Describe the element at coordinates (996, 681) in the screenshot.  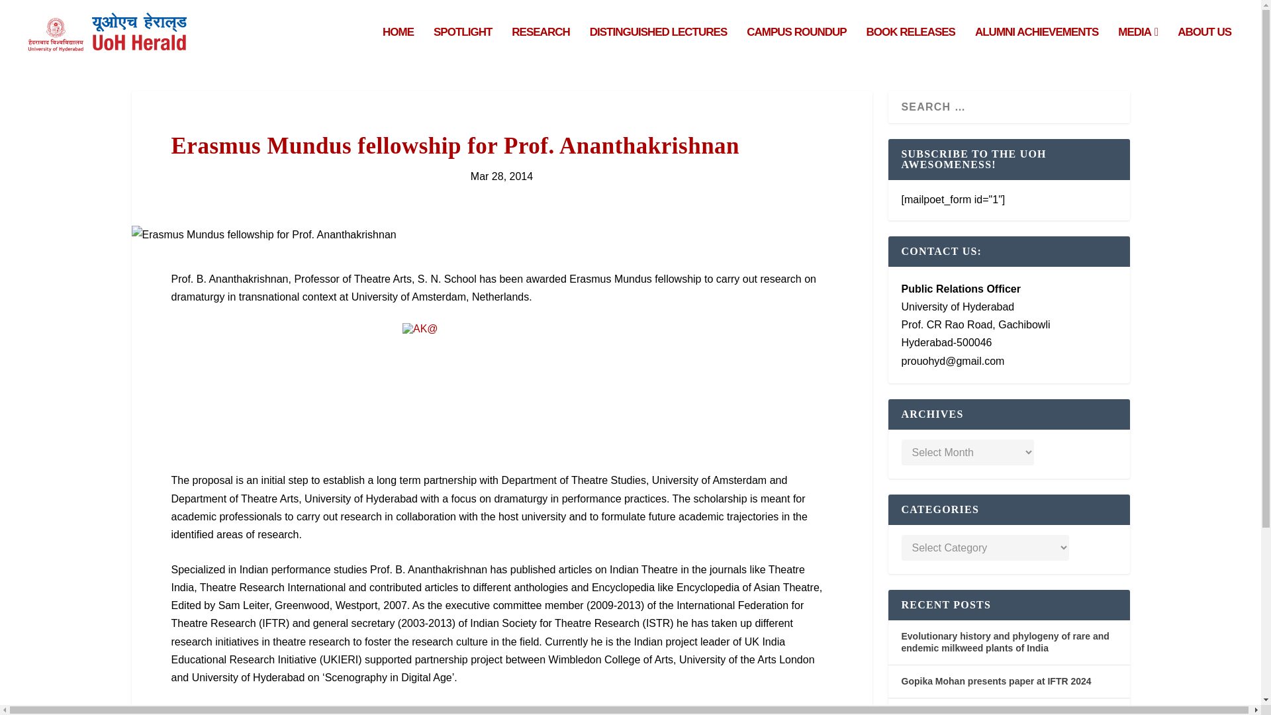
I see `Gopika Mohan presents paper at IFTR 2024` at that location.